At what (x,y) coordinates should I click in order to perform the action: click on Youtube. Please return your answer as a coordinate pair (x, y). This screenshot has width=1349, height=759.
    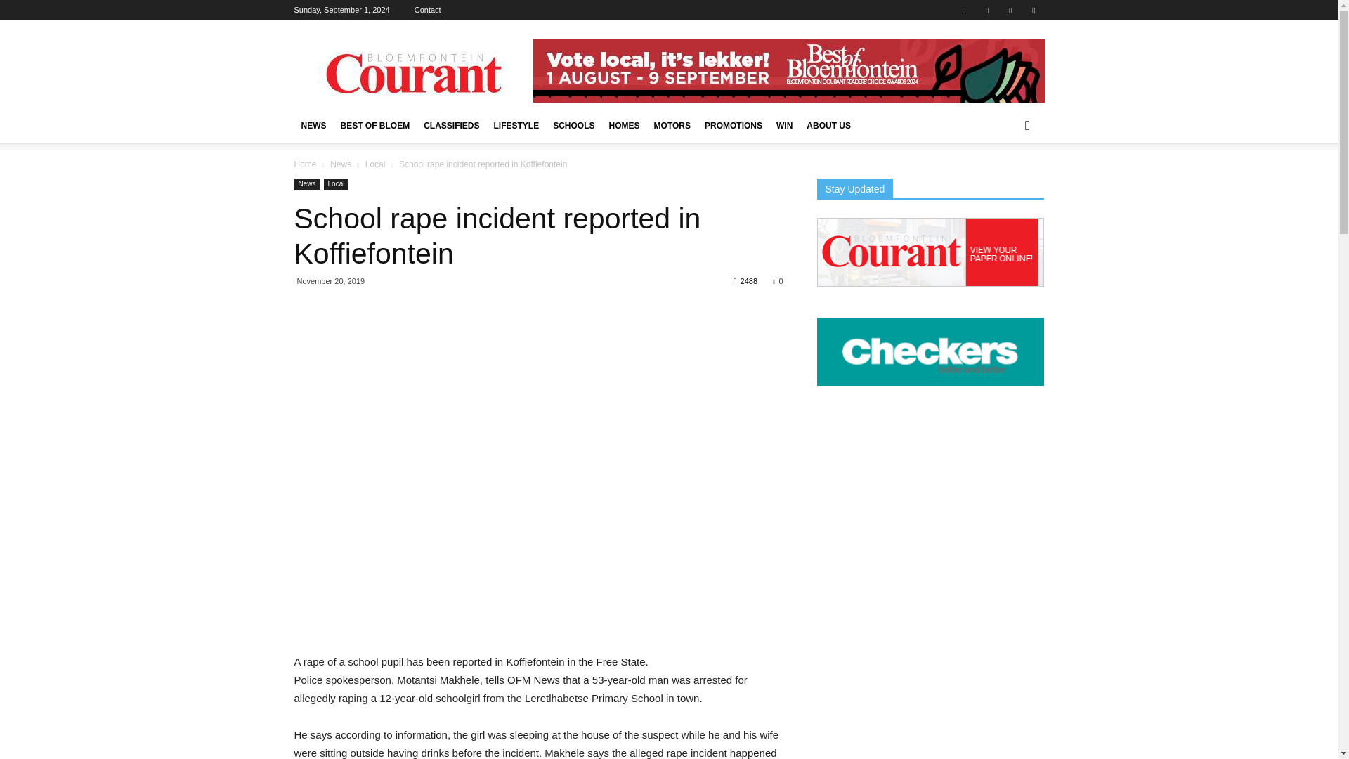
    Looking at the image, I should click on (1033, 10).